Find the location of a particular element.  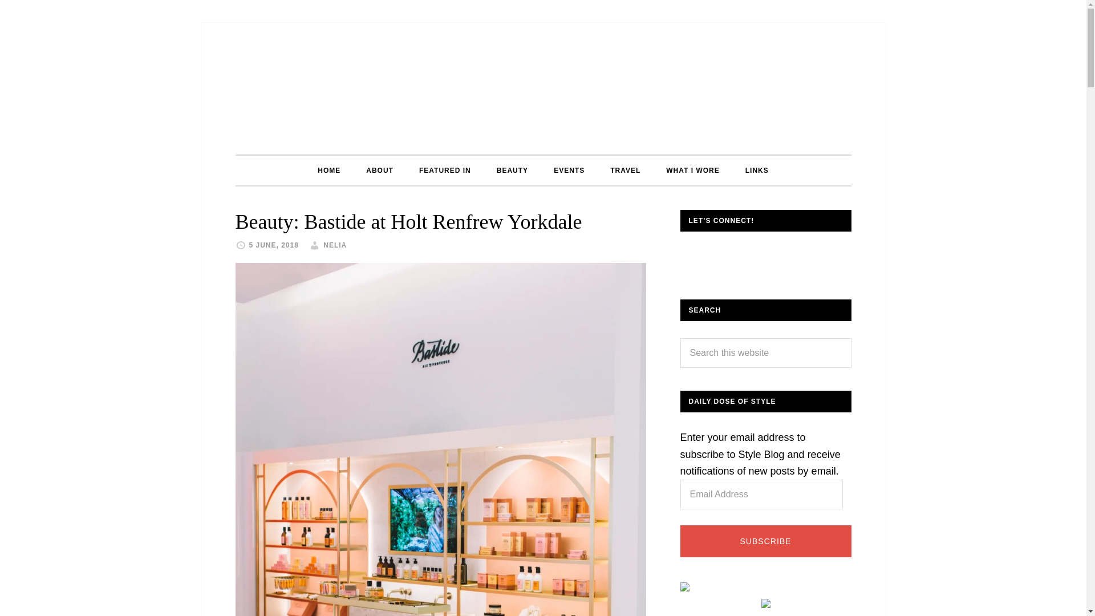

LINKS is located at coordinates (756, 171).